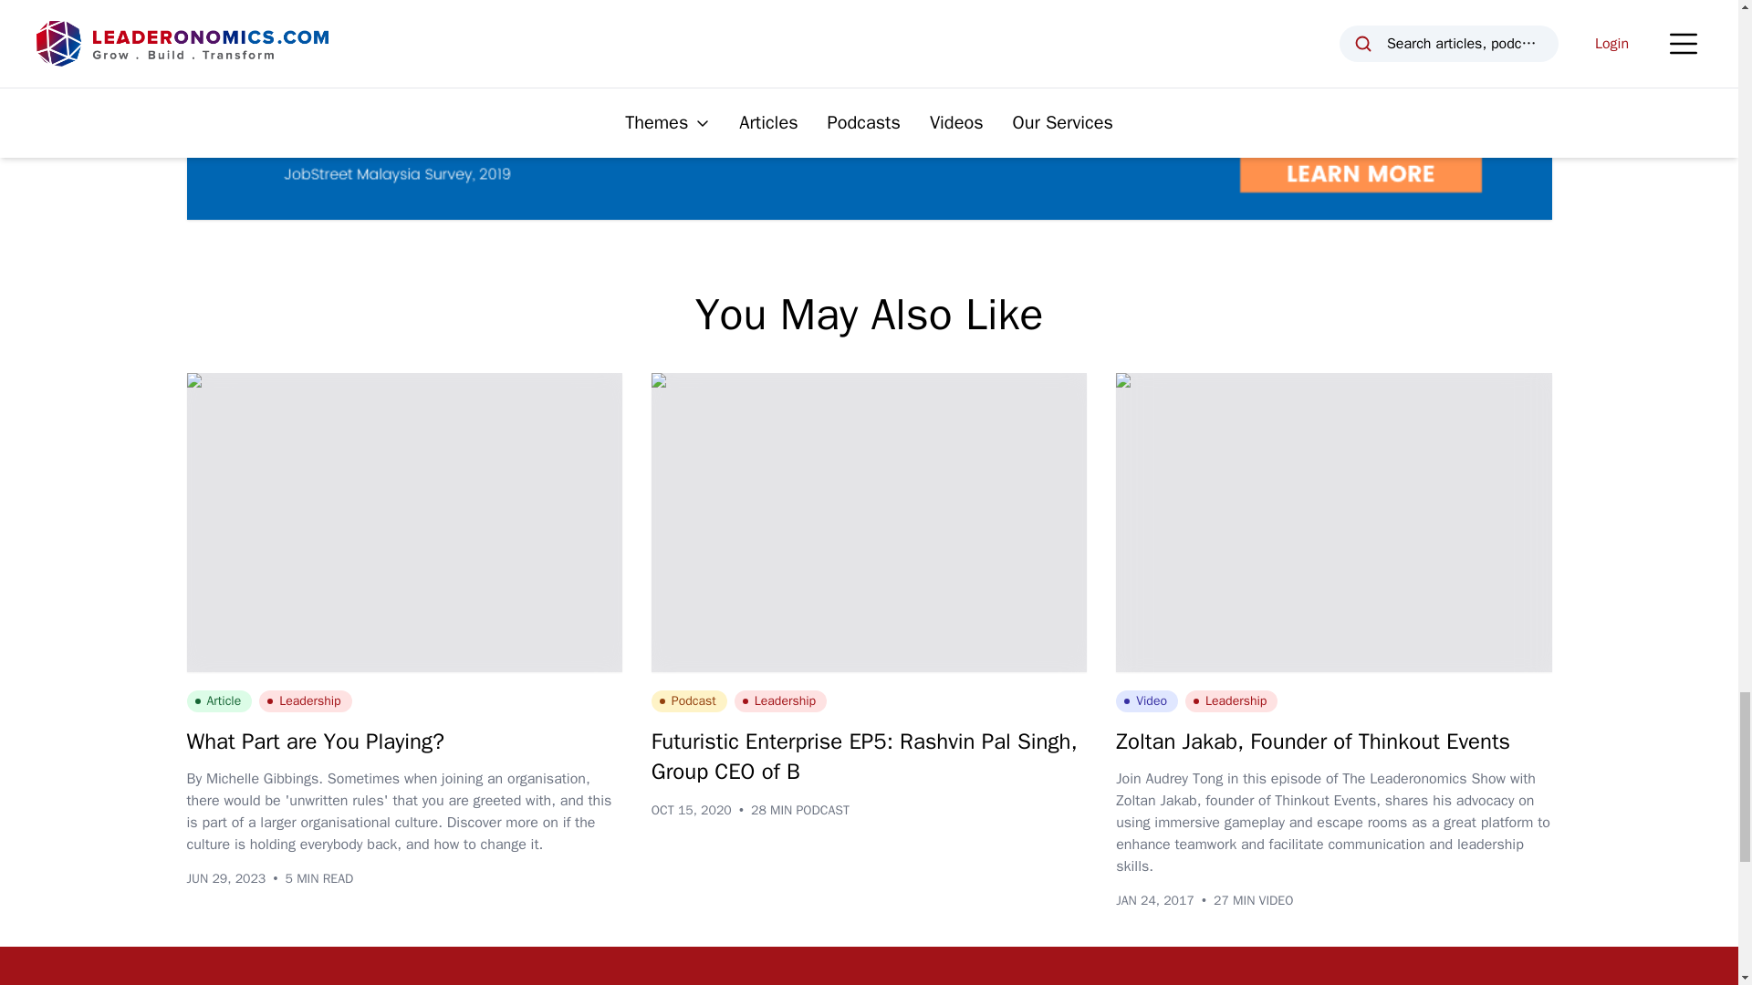 The height and width of the screenshot is (985, 1752). What do you see at coordinates (305, 700) in the screenshot?
I see `Leadership` at bounding box center [305, 700].